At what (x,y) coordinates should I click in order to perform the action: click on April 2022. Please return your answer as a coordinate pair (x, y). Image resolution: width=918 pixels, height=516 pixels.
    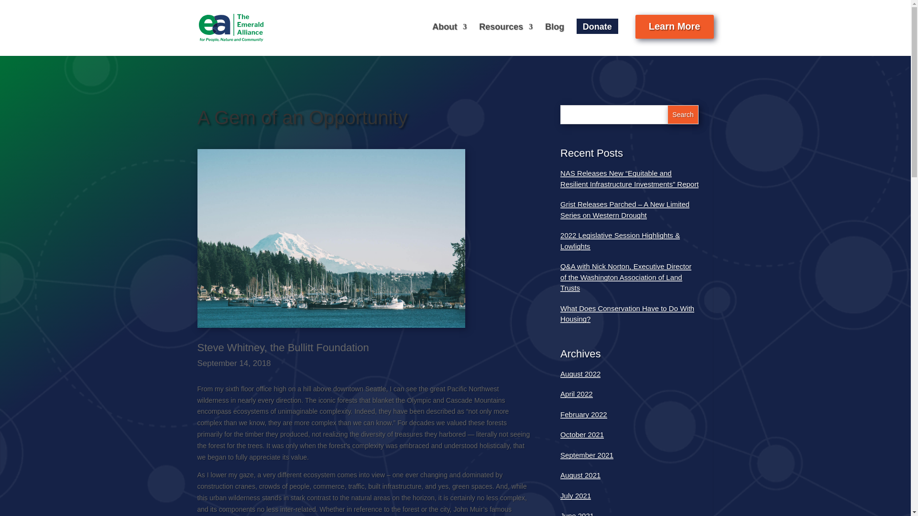
    Looking at the image, I should click on (577, 394).